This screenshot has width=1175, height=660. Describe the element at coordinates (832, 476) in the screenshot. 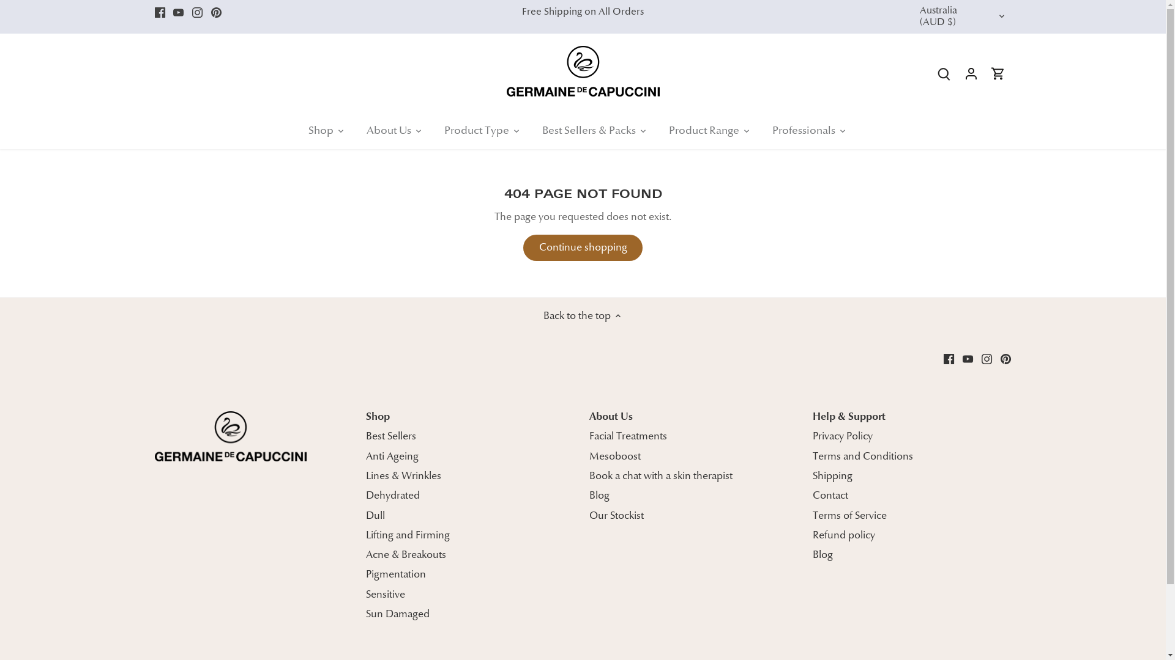

I see `Shipping` at that location.